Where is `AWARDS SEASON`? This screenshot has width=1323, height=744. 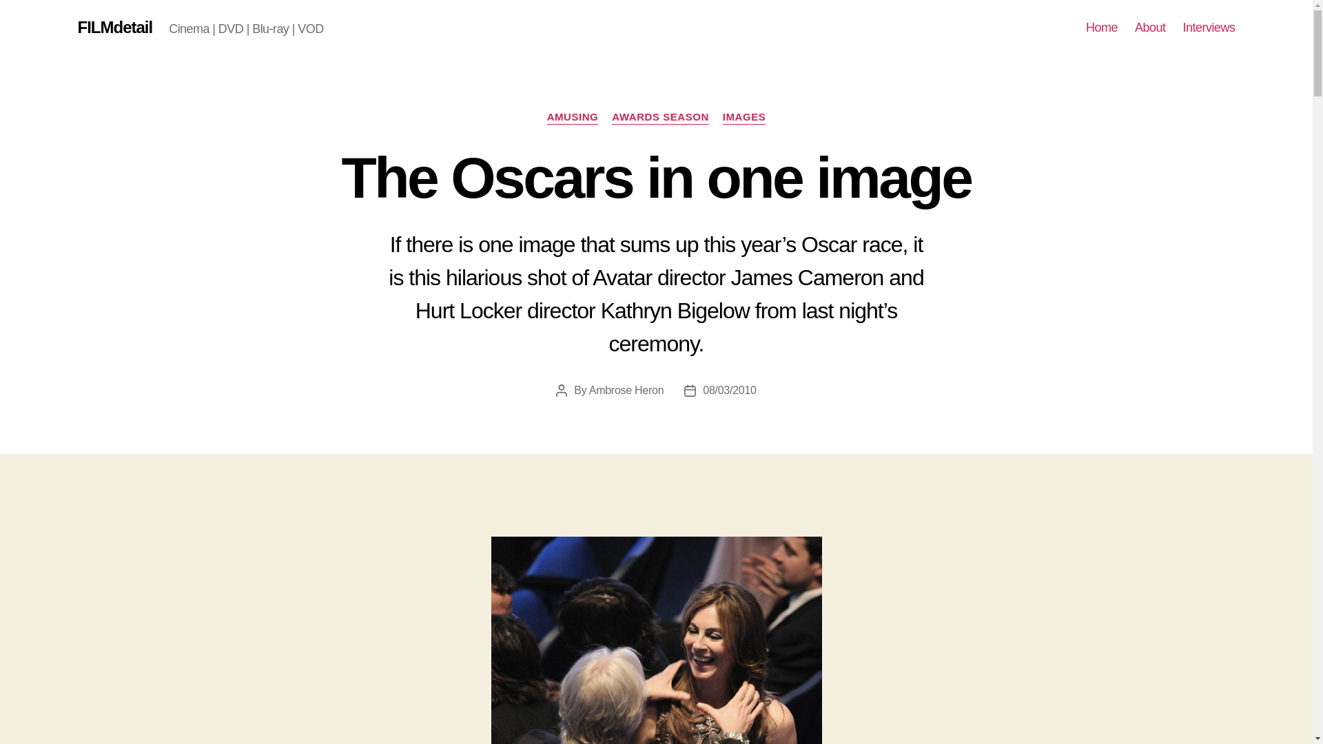
AWARDS SEASON is located at coordinates (660, 117).